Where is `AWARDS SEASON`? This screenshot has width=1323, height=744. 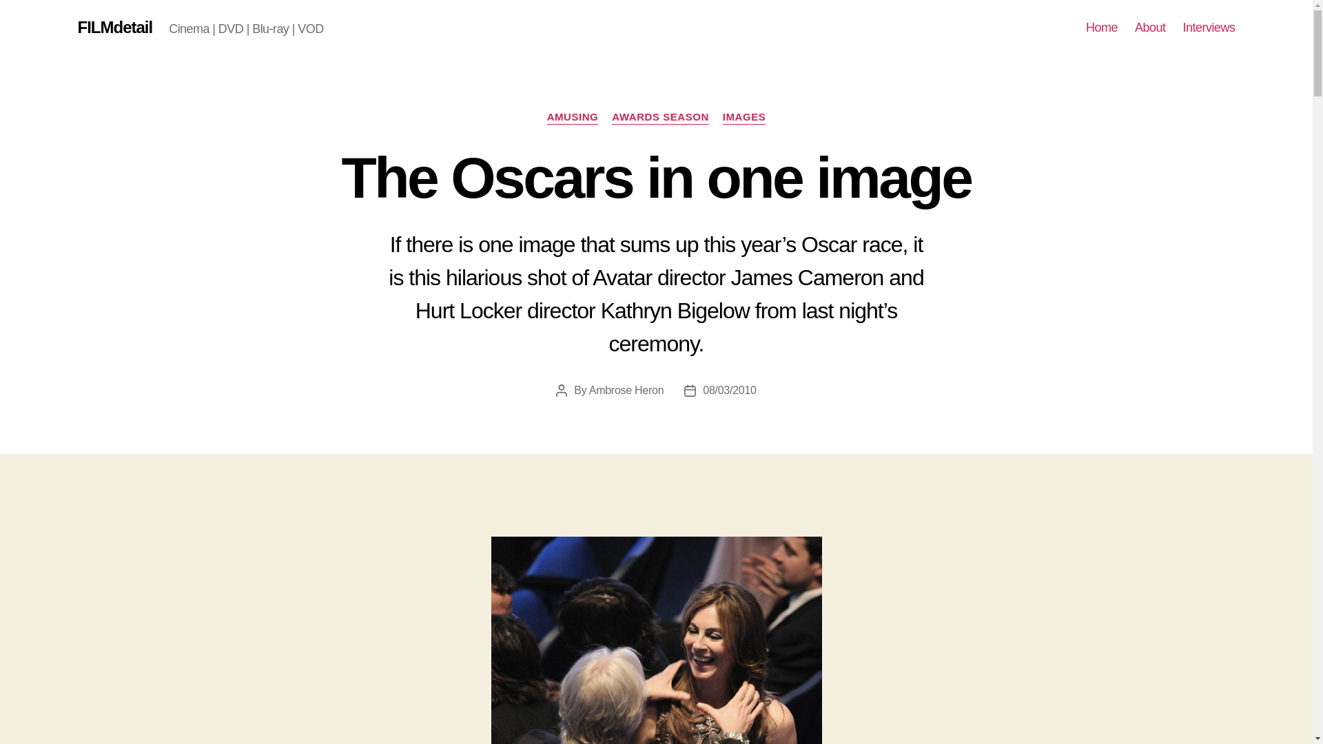
AWARDS SEASON is located at coordinates (660, 117).